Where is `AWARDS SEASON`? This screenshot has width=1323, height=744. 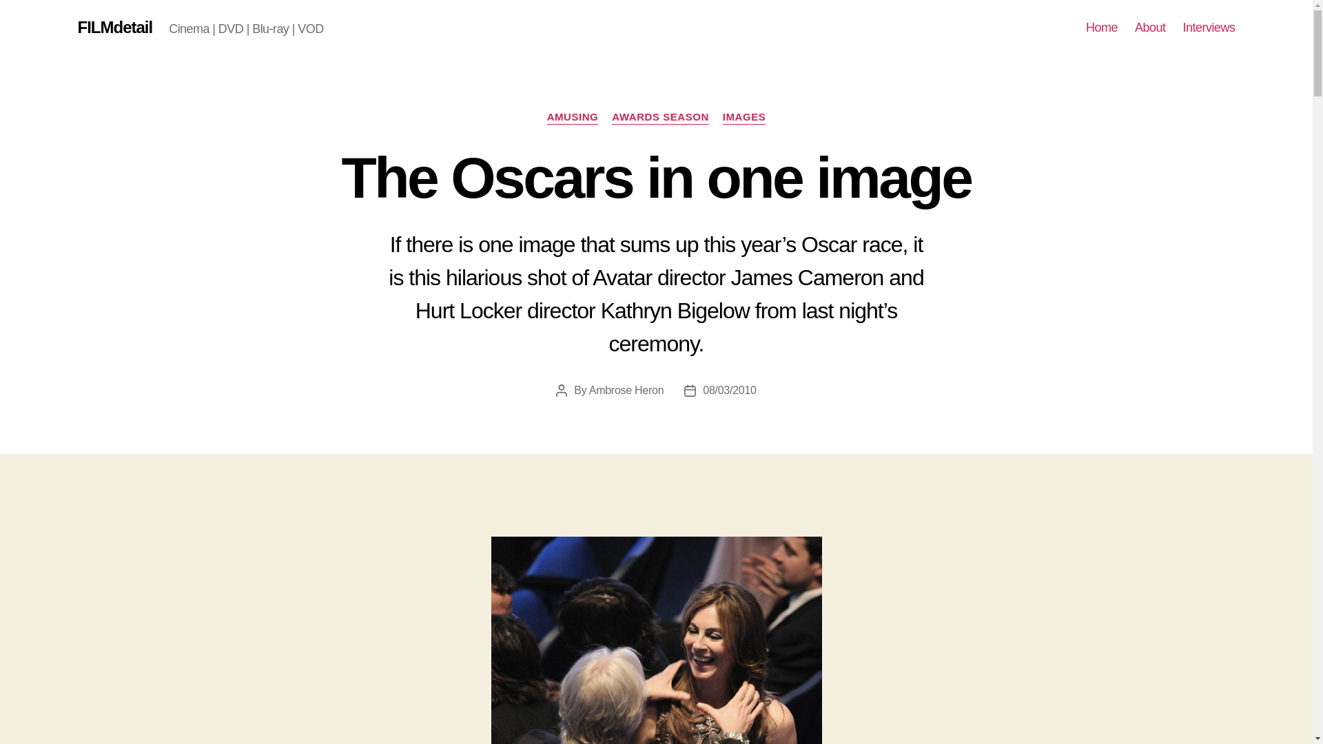
AWARDS SEASON is located at coordinates (660, 117).